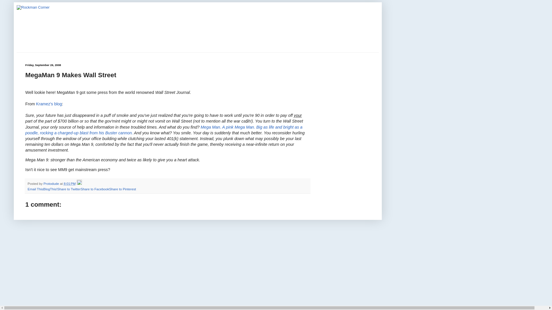 The height and width of the screenshot is (310, 552). What do you see at coordinates (79, 183) in the screenshot?
I see `Edit Post` at bounding box center [79, 183].